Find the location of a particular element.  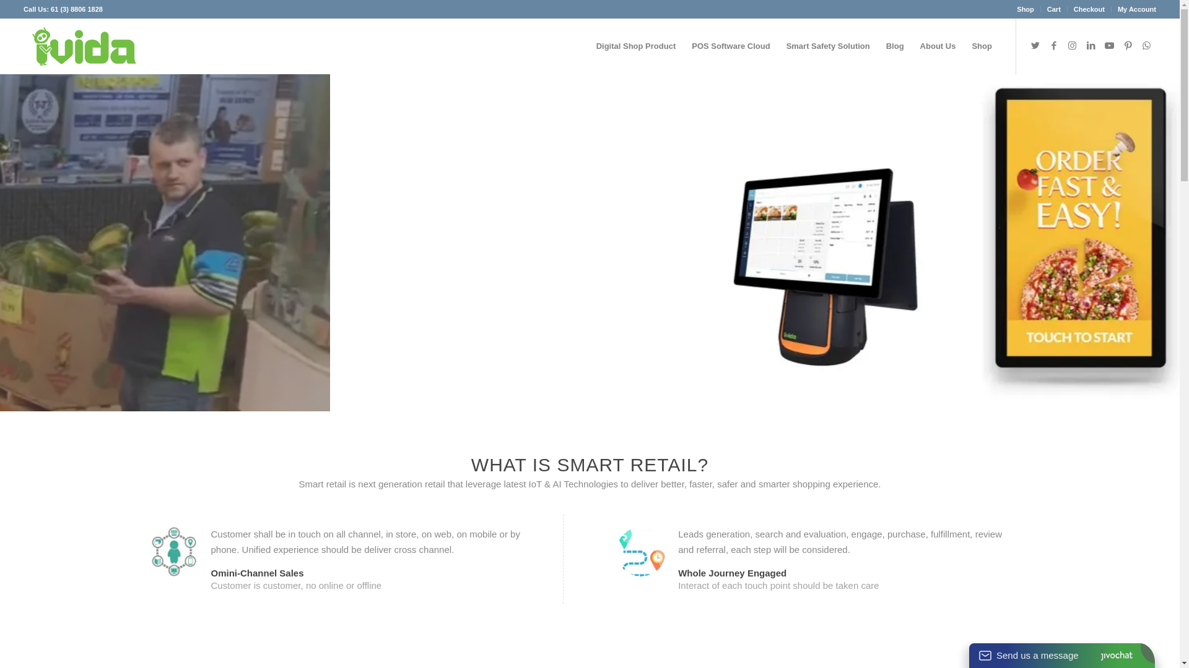

LinkedIn is located at coordinates (1091, 46).